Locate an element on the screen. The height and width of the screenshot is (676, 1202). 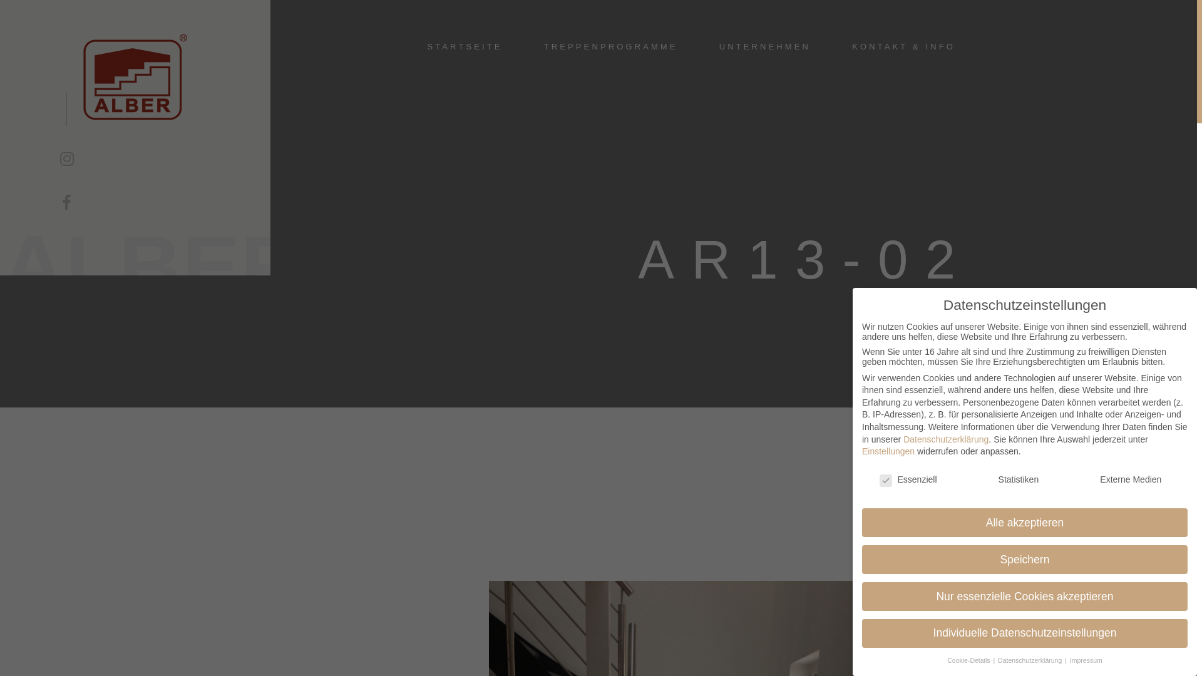
UNTERNEHMEN is located at coordinates (765, 46).